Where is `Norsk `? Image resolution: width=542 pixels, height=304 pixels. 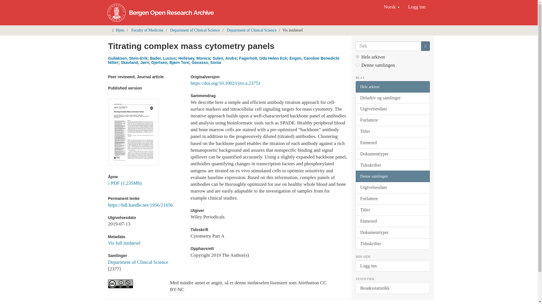
Norsk  is located at coordinates (392, 7).